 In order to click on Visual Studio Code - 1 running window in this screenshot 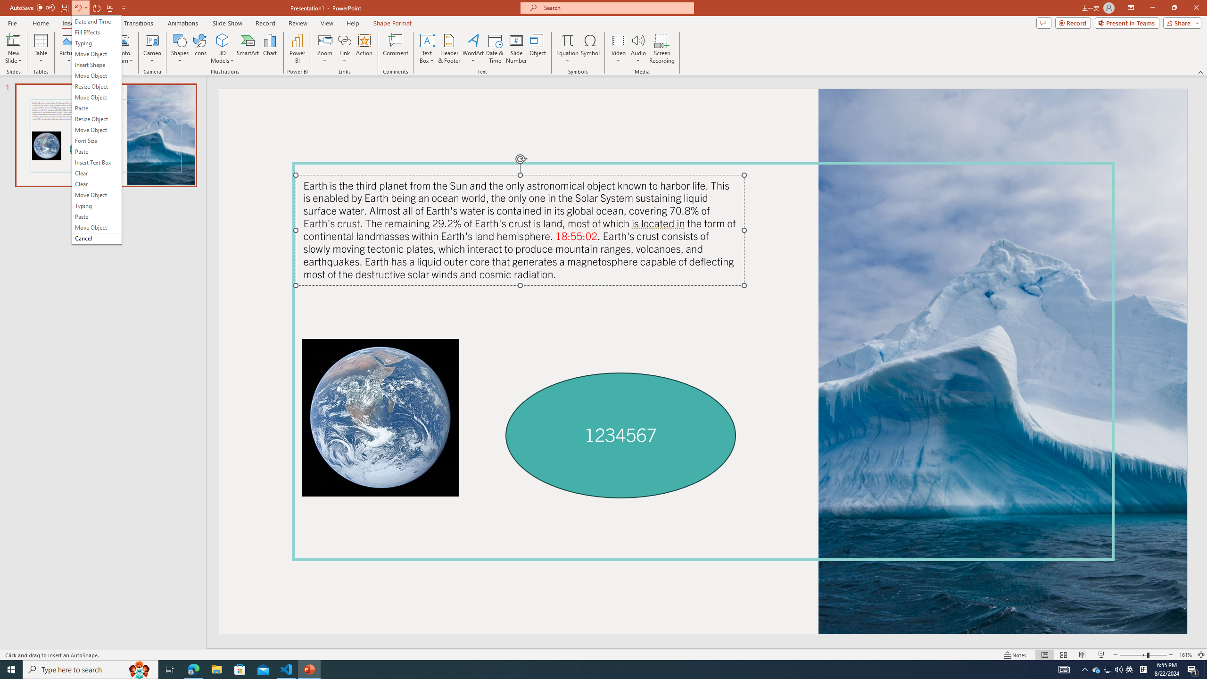, I will do `click(287, 670)`.